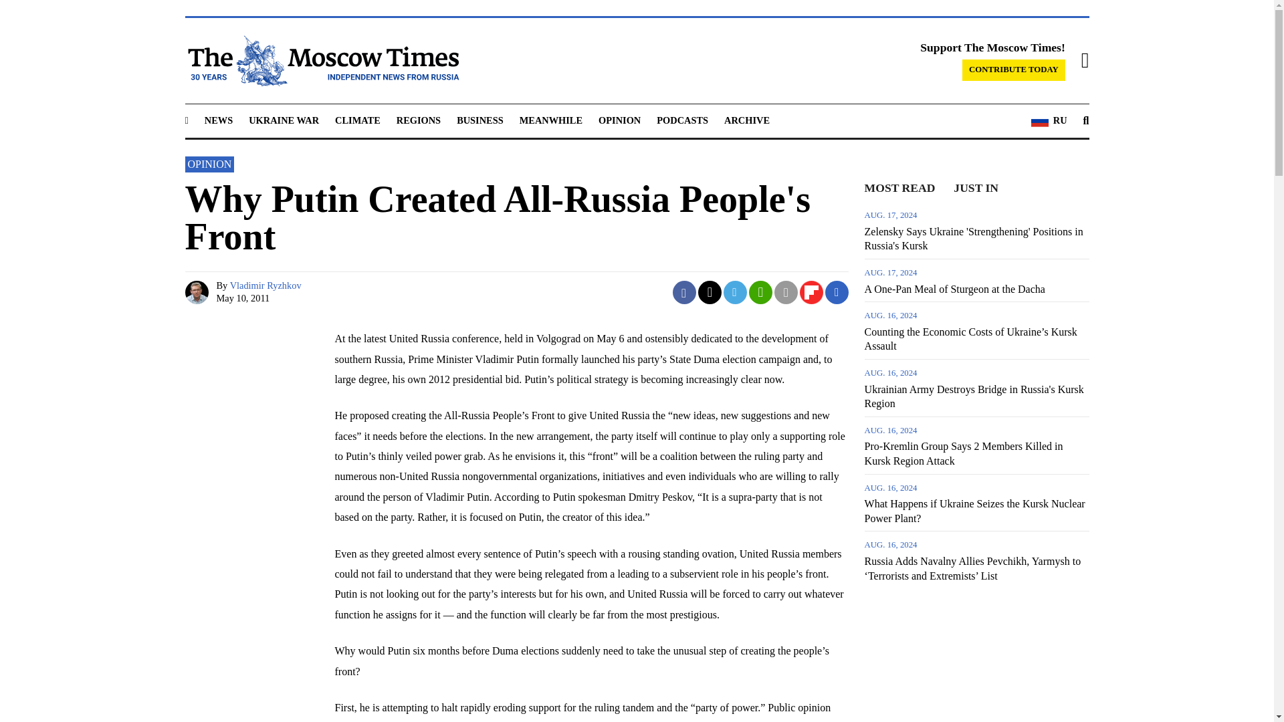 Image resolution: width=1284 pixels, height=722 pixels. I want to click on BUSINESS, so click(480, 120).